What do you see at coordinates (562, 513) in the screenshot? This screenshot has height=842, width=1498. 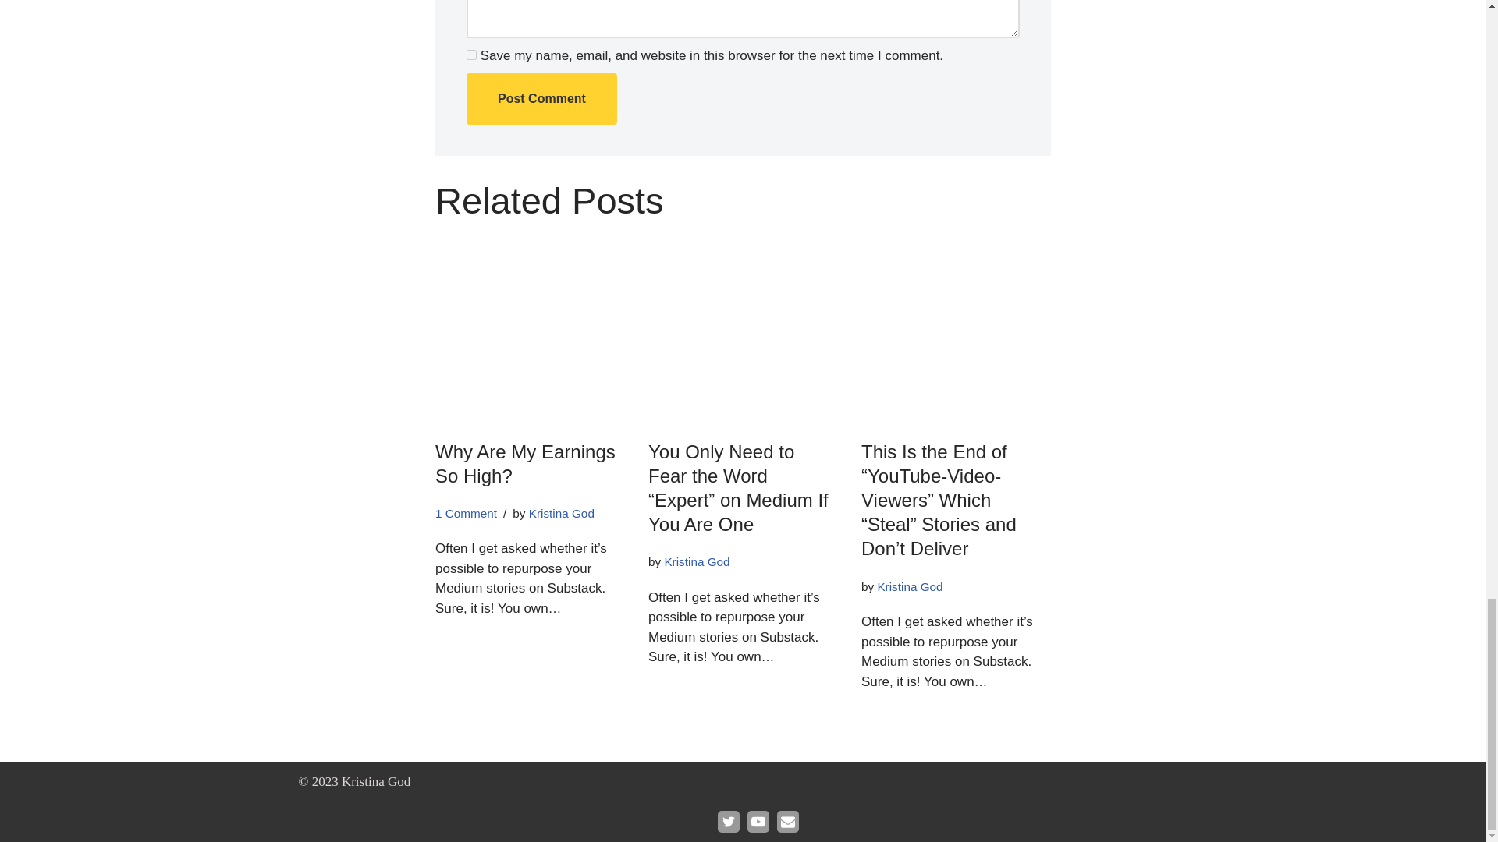 I see `Kristina God` at bounding box center [562, 513].